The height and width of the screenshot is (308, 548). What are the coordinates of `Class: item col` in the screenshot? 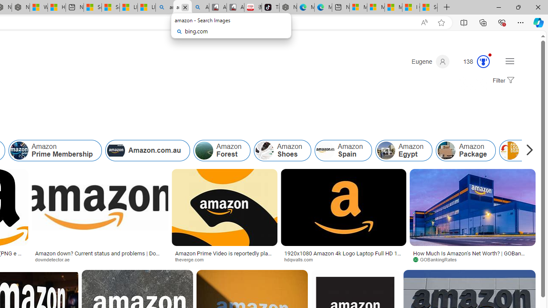 It's located at (466, 151).